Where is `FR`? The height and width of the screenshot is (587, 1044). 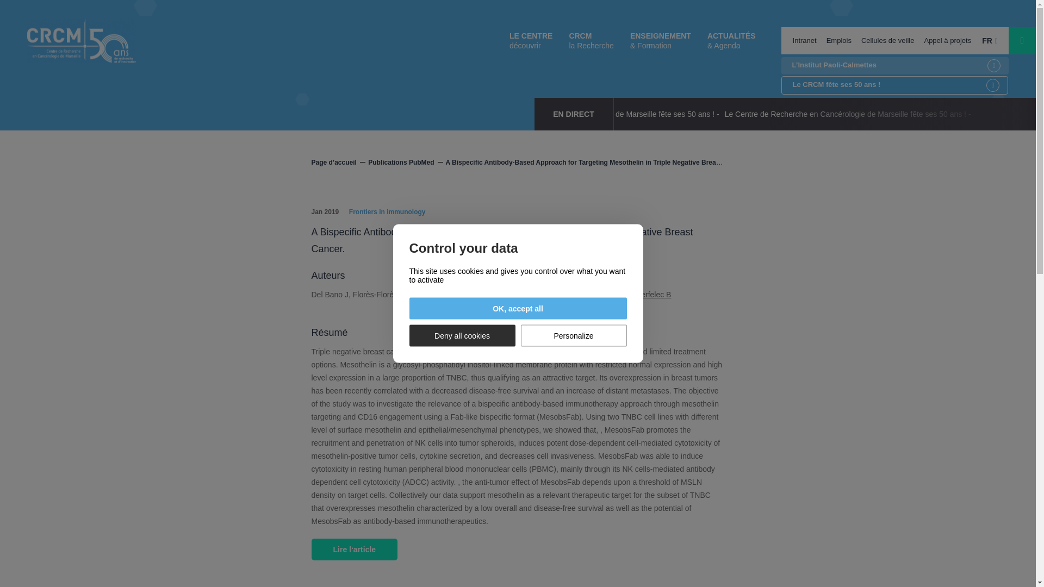 FR is located at coordinates (990, 40).